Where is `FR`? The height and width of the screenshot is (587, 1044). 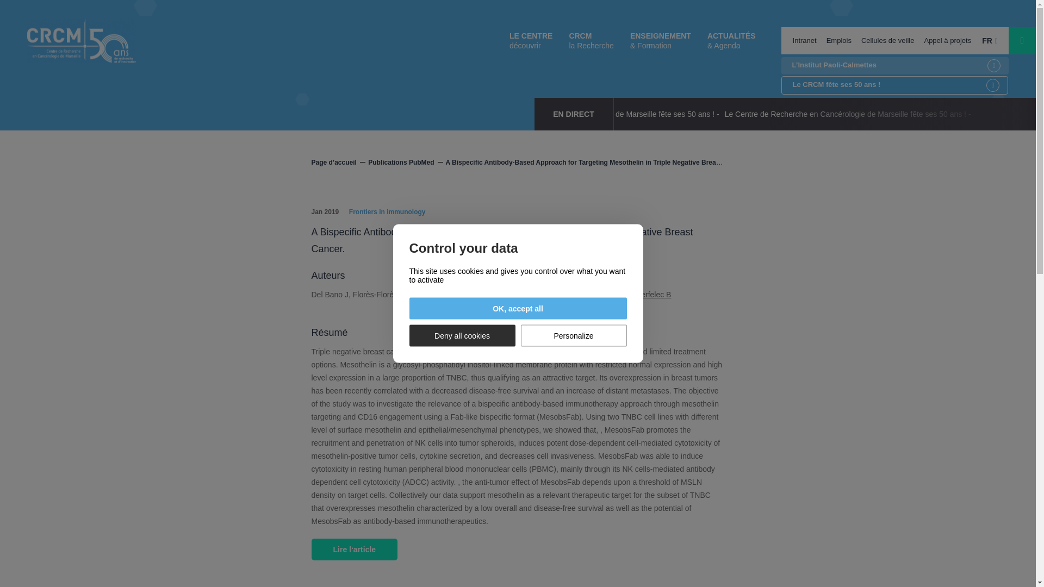 FR is located at coordinates (990, 40).